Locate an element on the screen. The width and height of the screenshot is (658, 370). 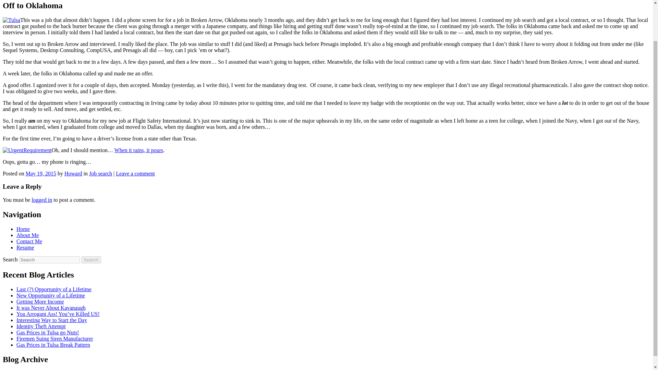
It was Never About Kavanaugh is located at coordinates (51, 308).